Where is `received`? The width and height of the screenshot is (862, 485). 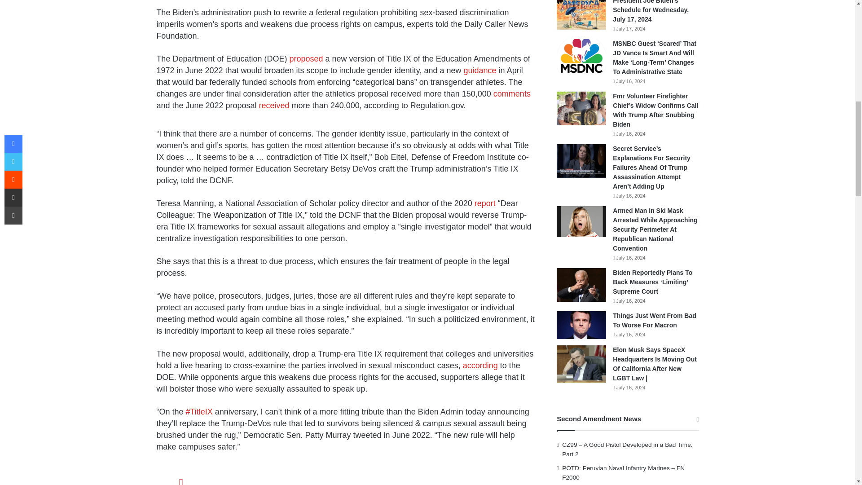
received is located at coordinates (274, 105).